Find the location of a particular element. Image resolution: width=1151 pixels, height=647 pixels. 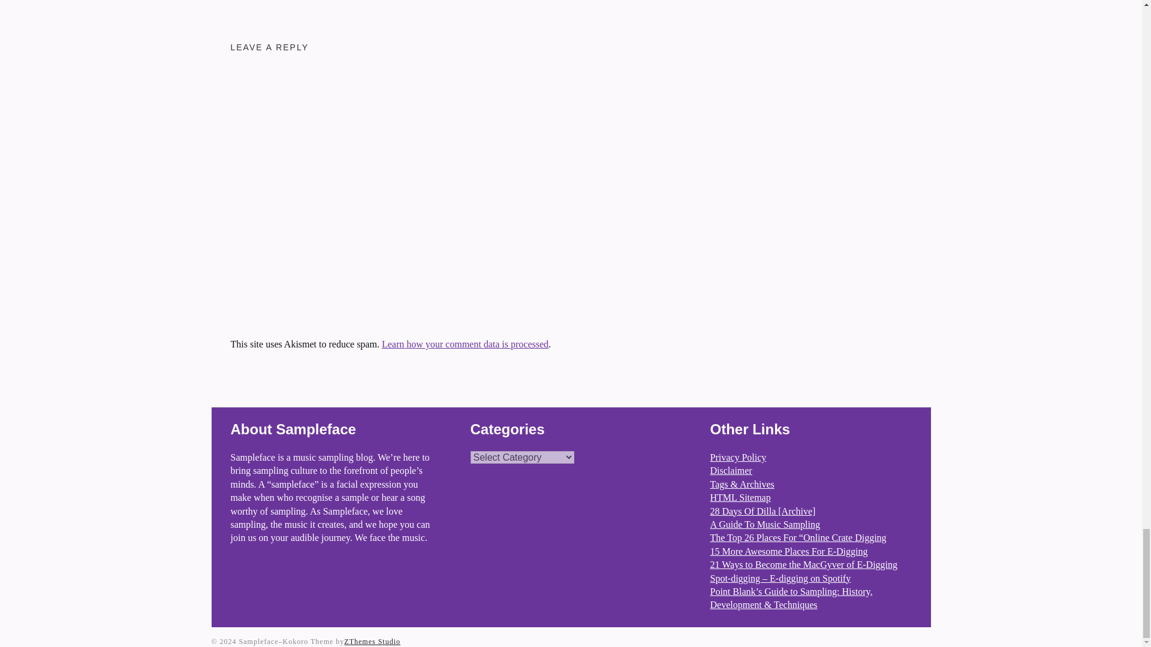

Disclaimer is located at coordinates (730, 470).